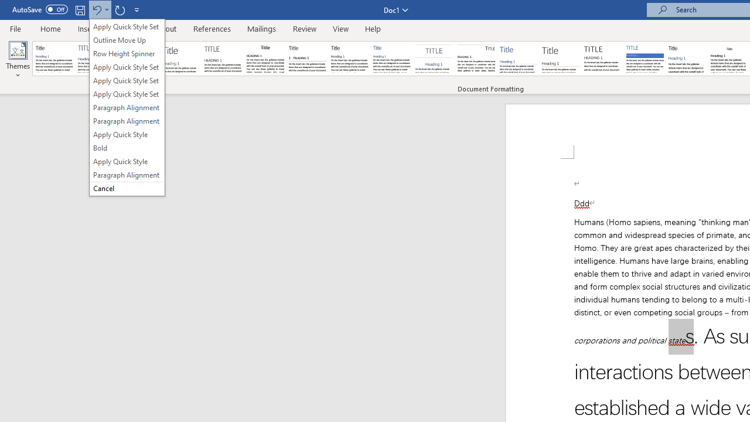 This screenshot has width=750, height=422. Describe the element at coordinates (349, 59) in the screenshot. I see `Black & White (Word 2013)` at that location.